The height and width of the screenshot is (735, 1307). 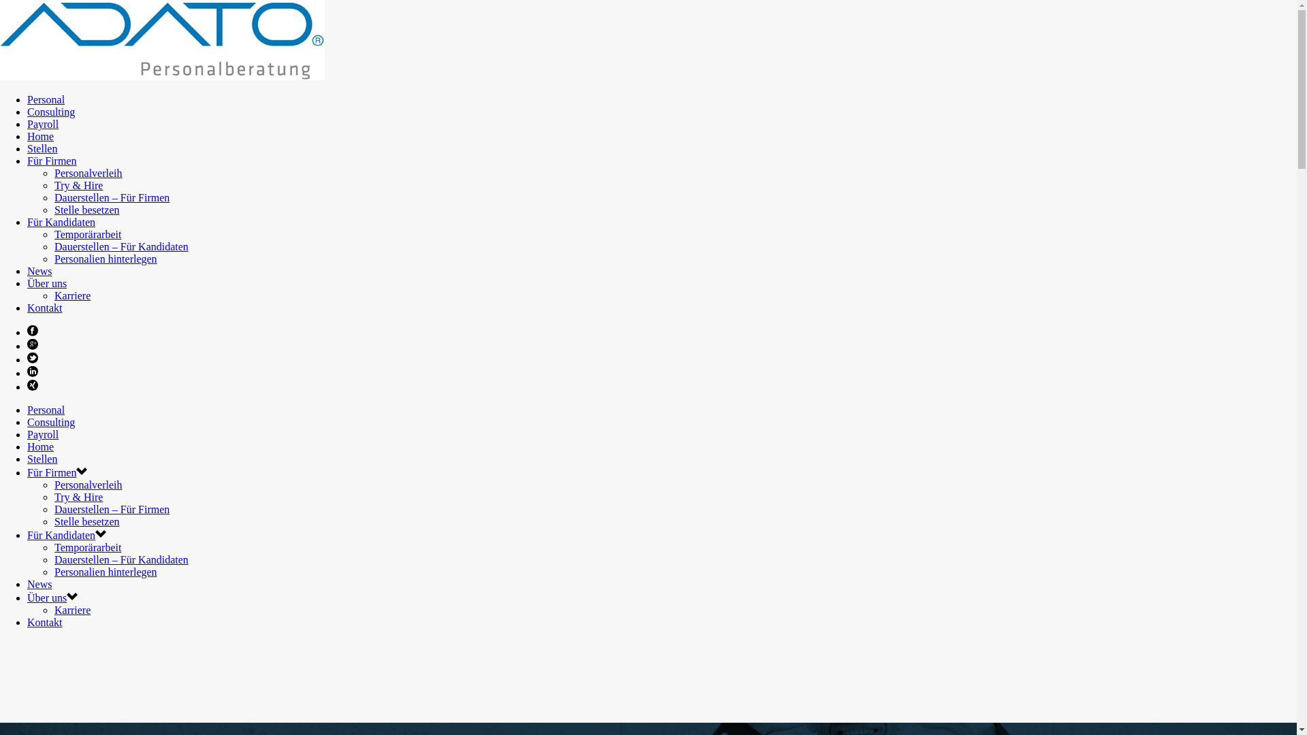 What do you see at coordinates (45, 622) in the screenshot?
I see `Kontakt` at bounding box center [45, 622].